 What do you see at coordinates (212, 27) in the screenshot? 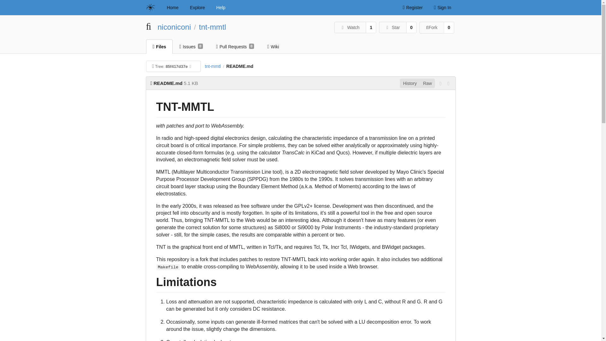
I see `Star` at bounding box center [212, 27].